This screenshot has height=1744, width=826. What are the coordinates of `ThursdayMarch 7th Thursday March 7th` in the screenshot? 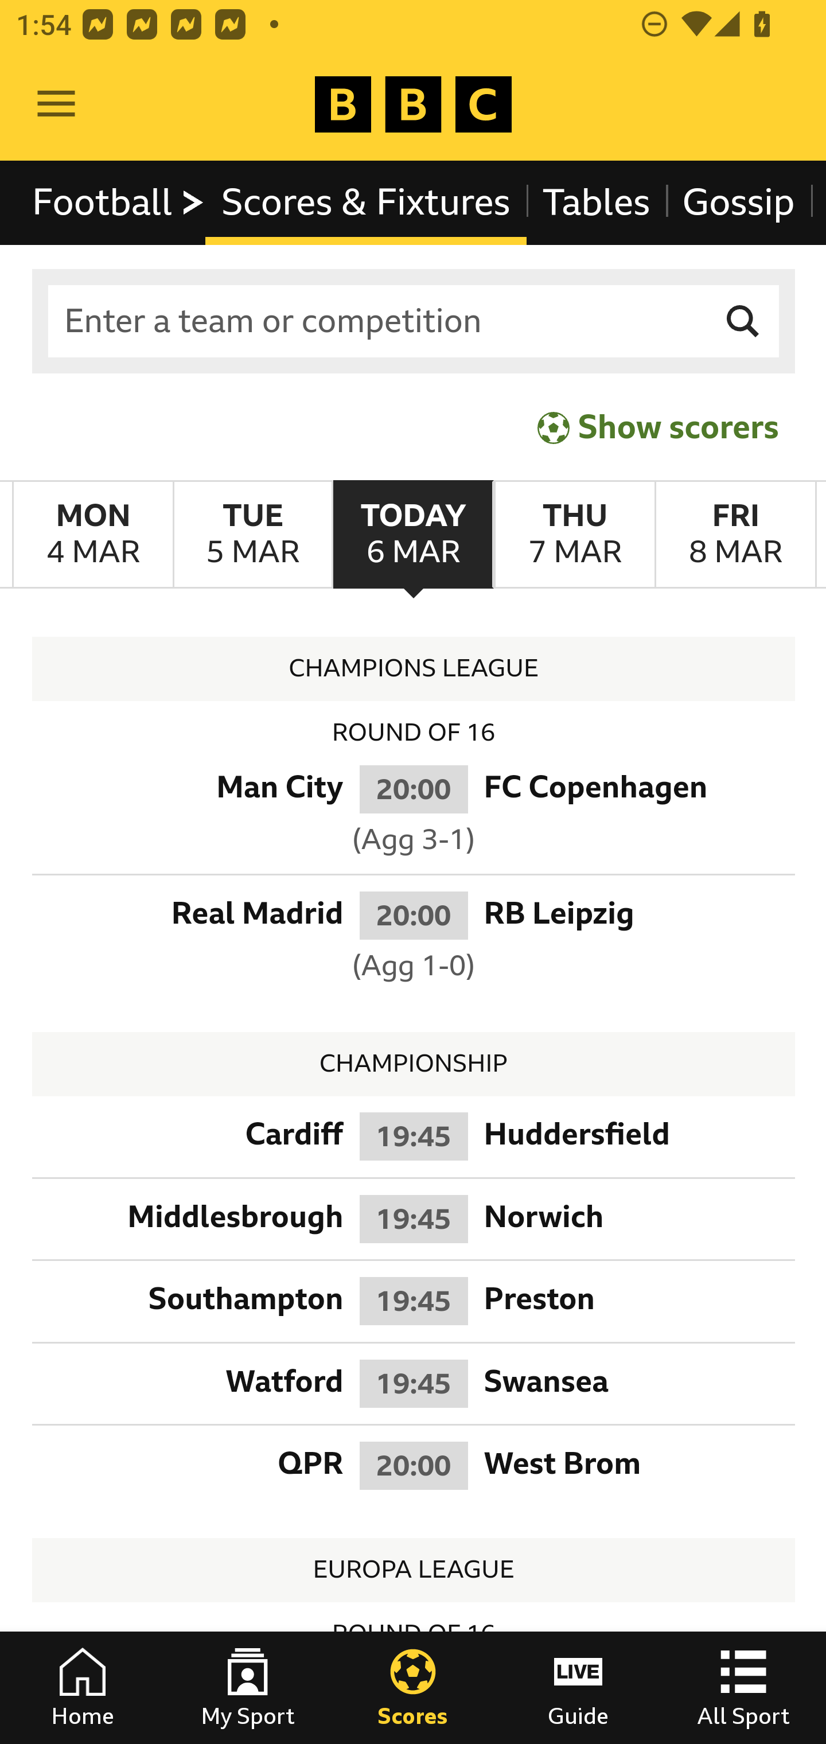 It's located at (574, 535).